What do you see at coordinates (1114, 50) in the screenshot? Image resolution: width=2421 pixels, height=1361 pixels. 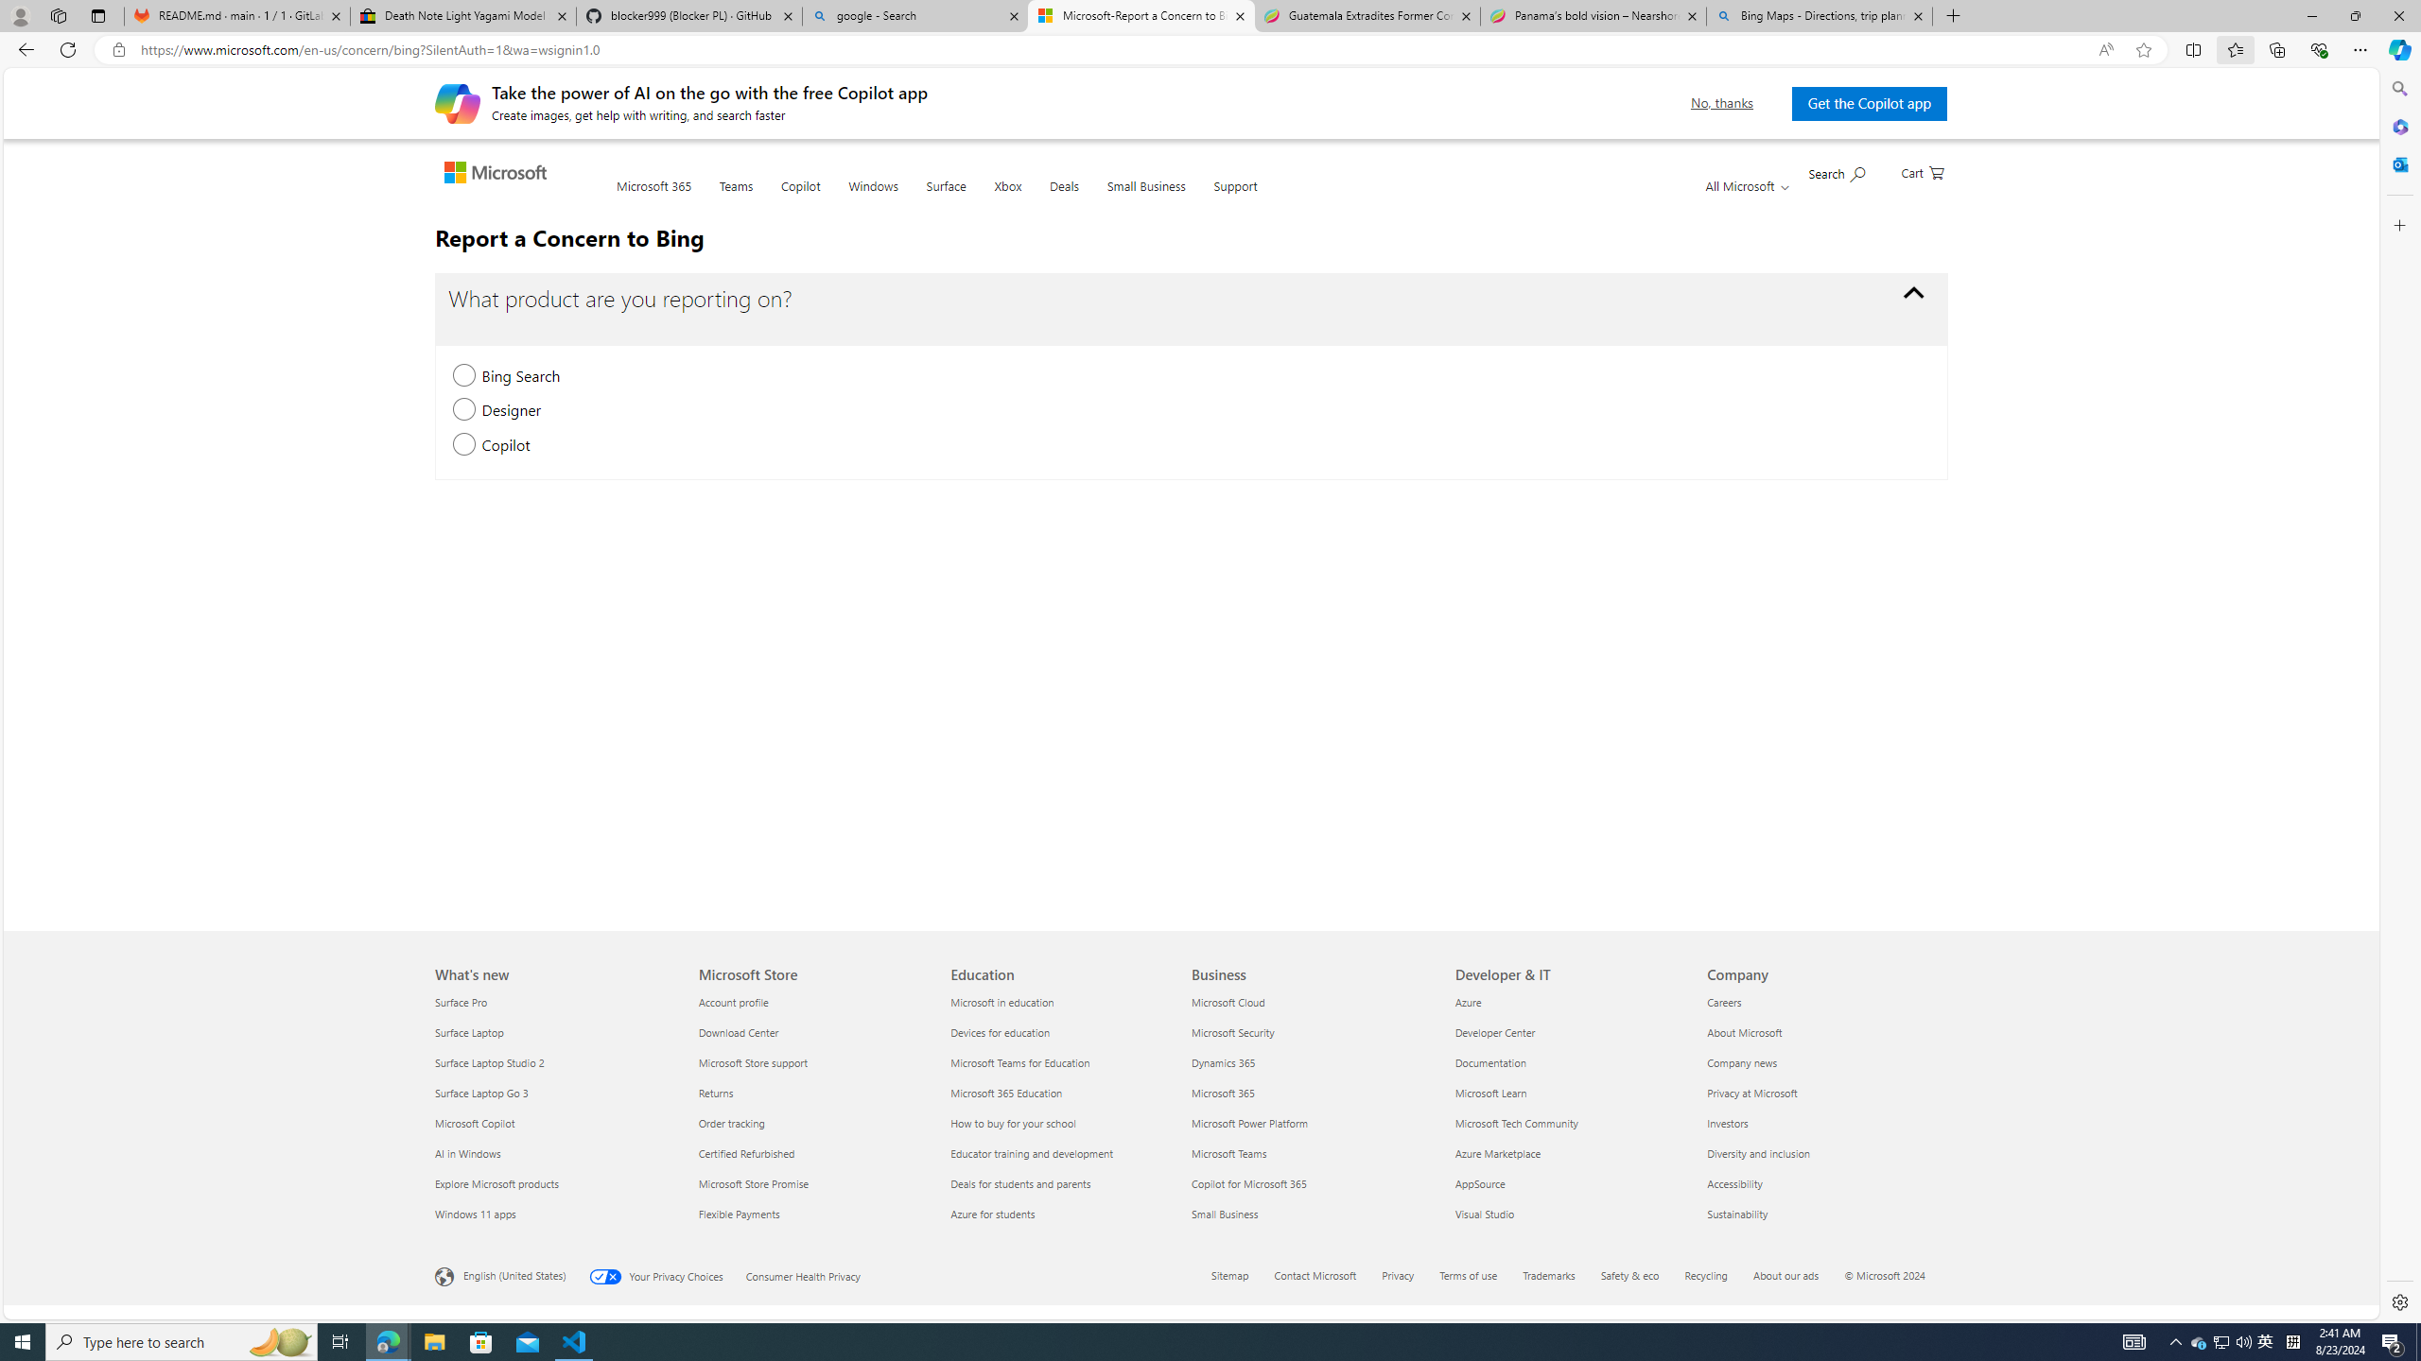 I see `Address and search bar` at bounding box center [1114, 50].